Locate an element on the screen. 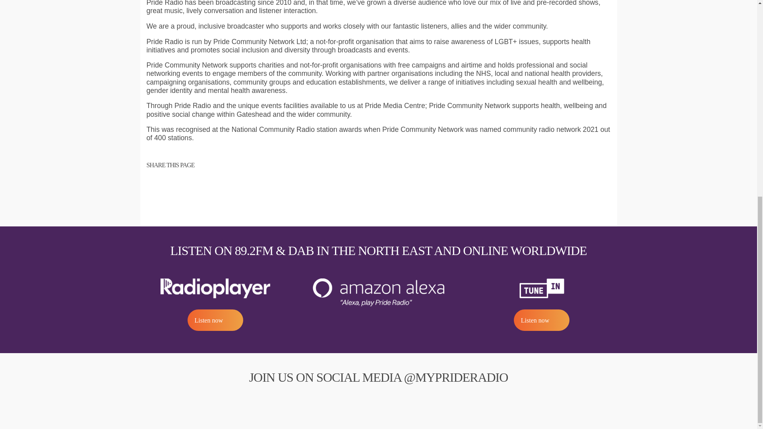 The height and width of the screenshot is (429, 763). Facebook is located at coordinates (350, 398).